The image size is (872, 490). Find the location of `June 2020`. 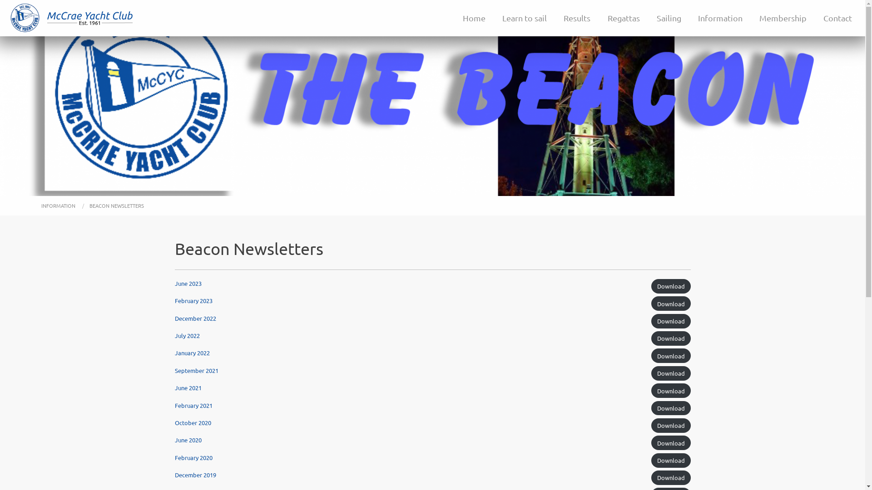

June 2020 is located at coordinates (188, 440).